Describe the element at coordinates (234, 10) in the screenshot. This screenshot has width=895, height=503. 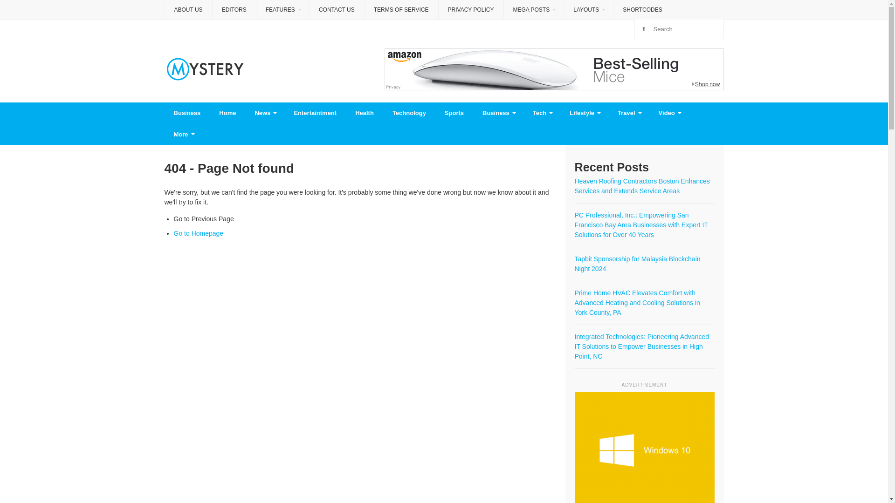
I see `EDITORS` at that location.